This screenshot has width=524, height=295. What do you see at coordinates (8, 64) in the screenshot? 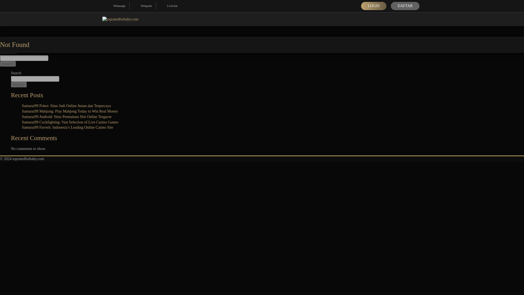
I see `Search` at bounding box center [8, 64].